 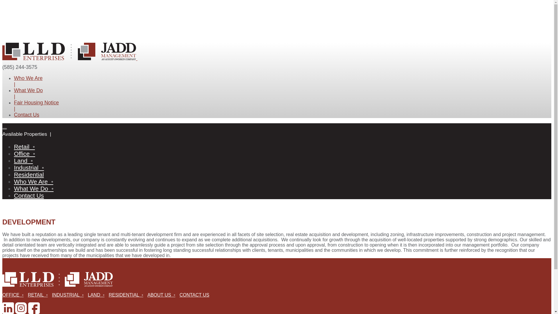 I want to click on CONTACT US, so click(x=196, y=295).